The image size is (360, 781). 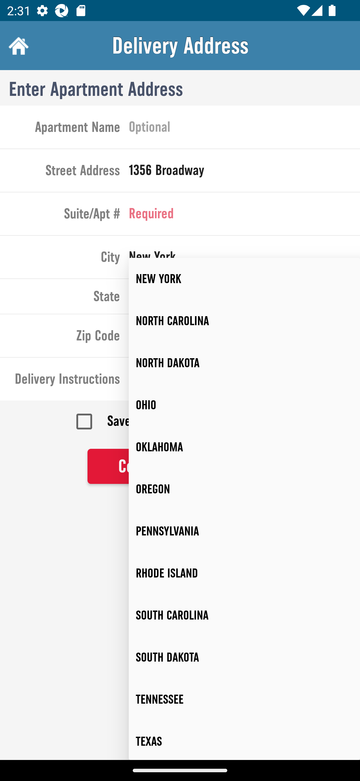 I want to click on PENNSYLVANIA, so click(x=244, y=531).